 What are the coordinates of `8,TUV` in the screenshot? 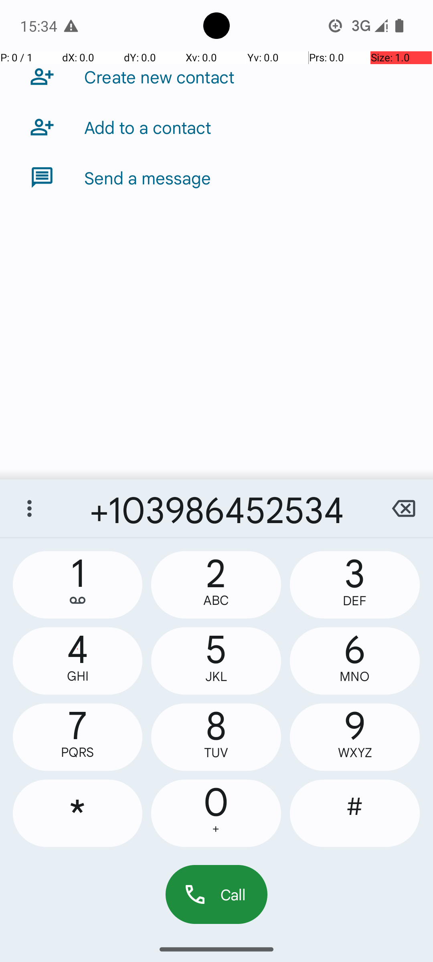 It's located at (216, 737).